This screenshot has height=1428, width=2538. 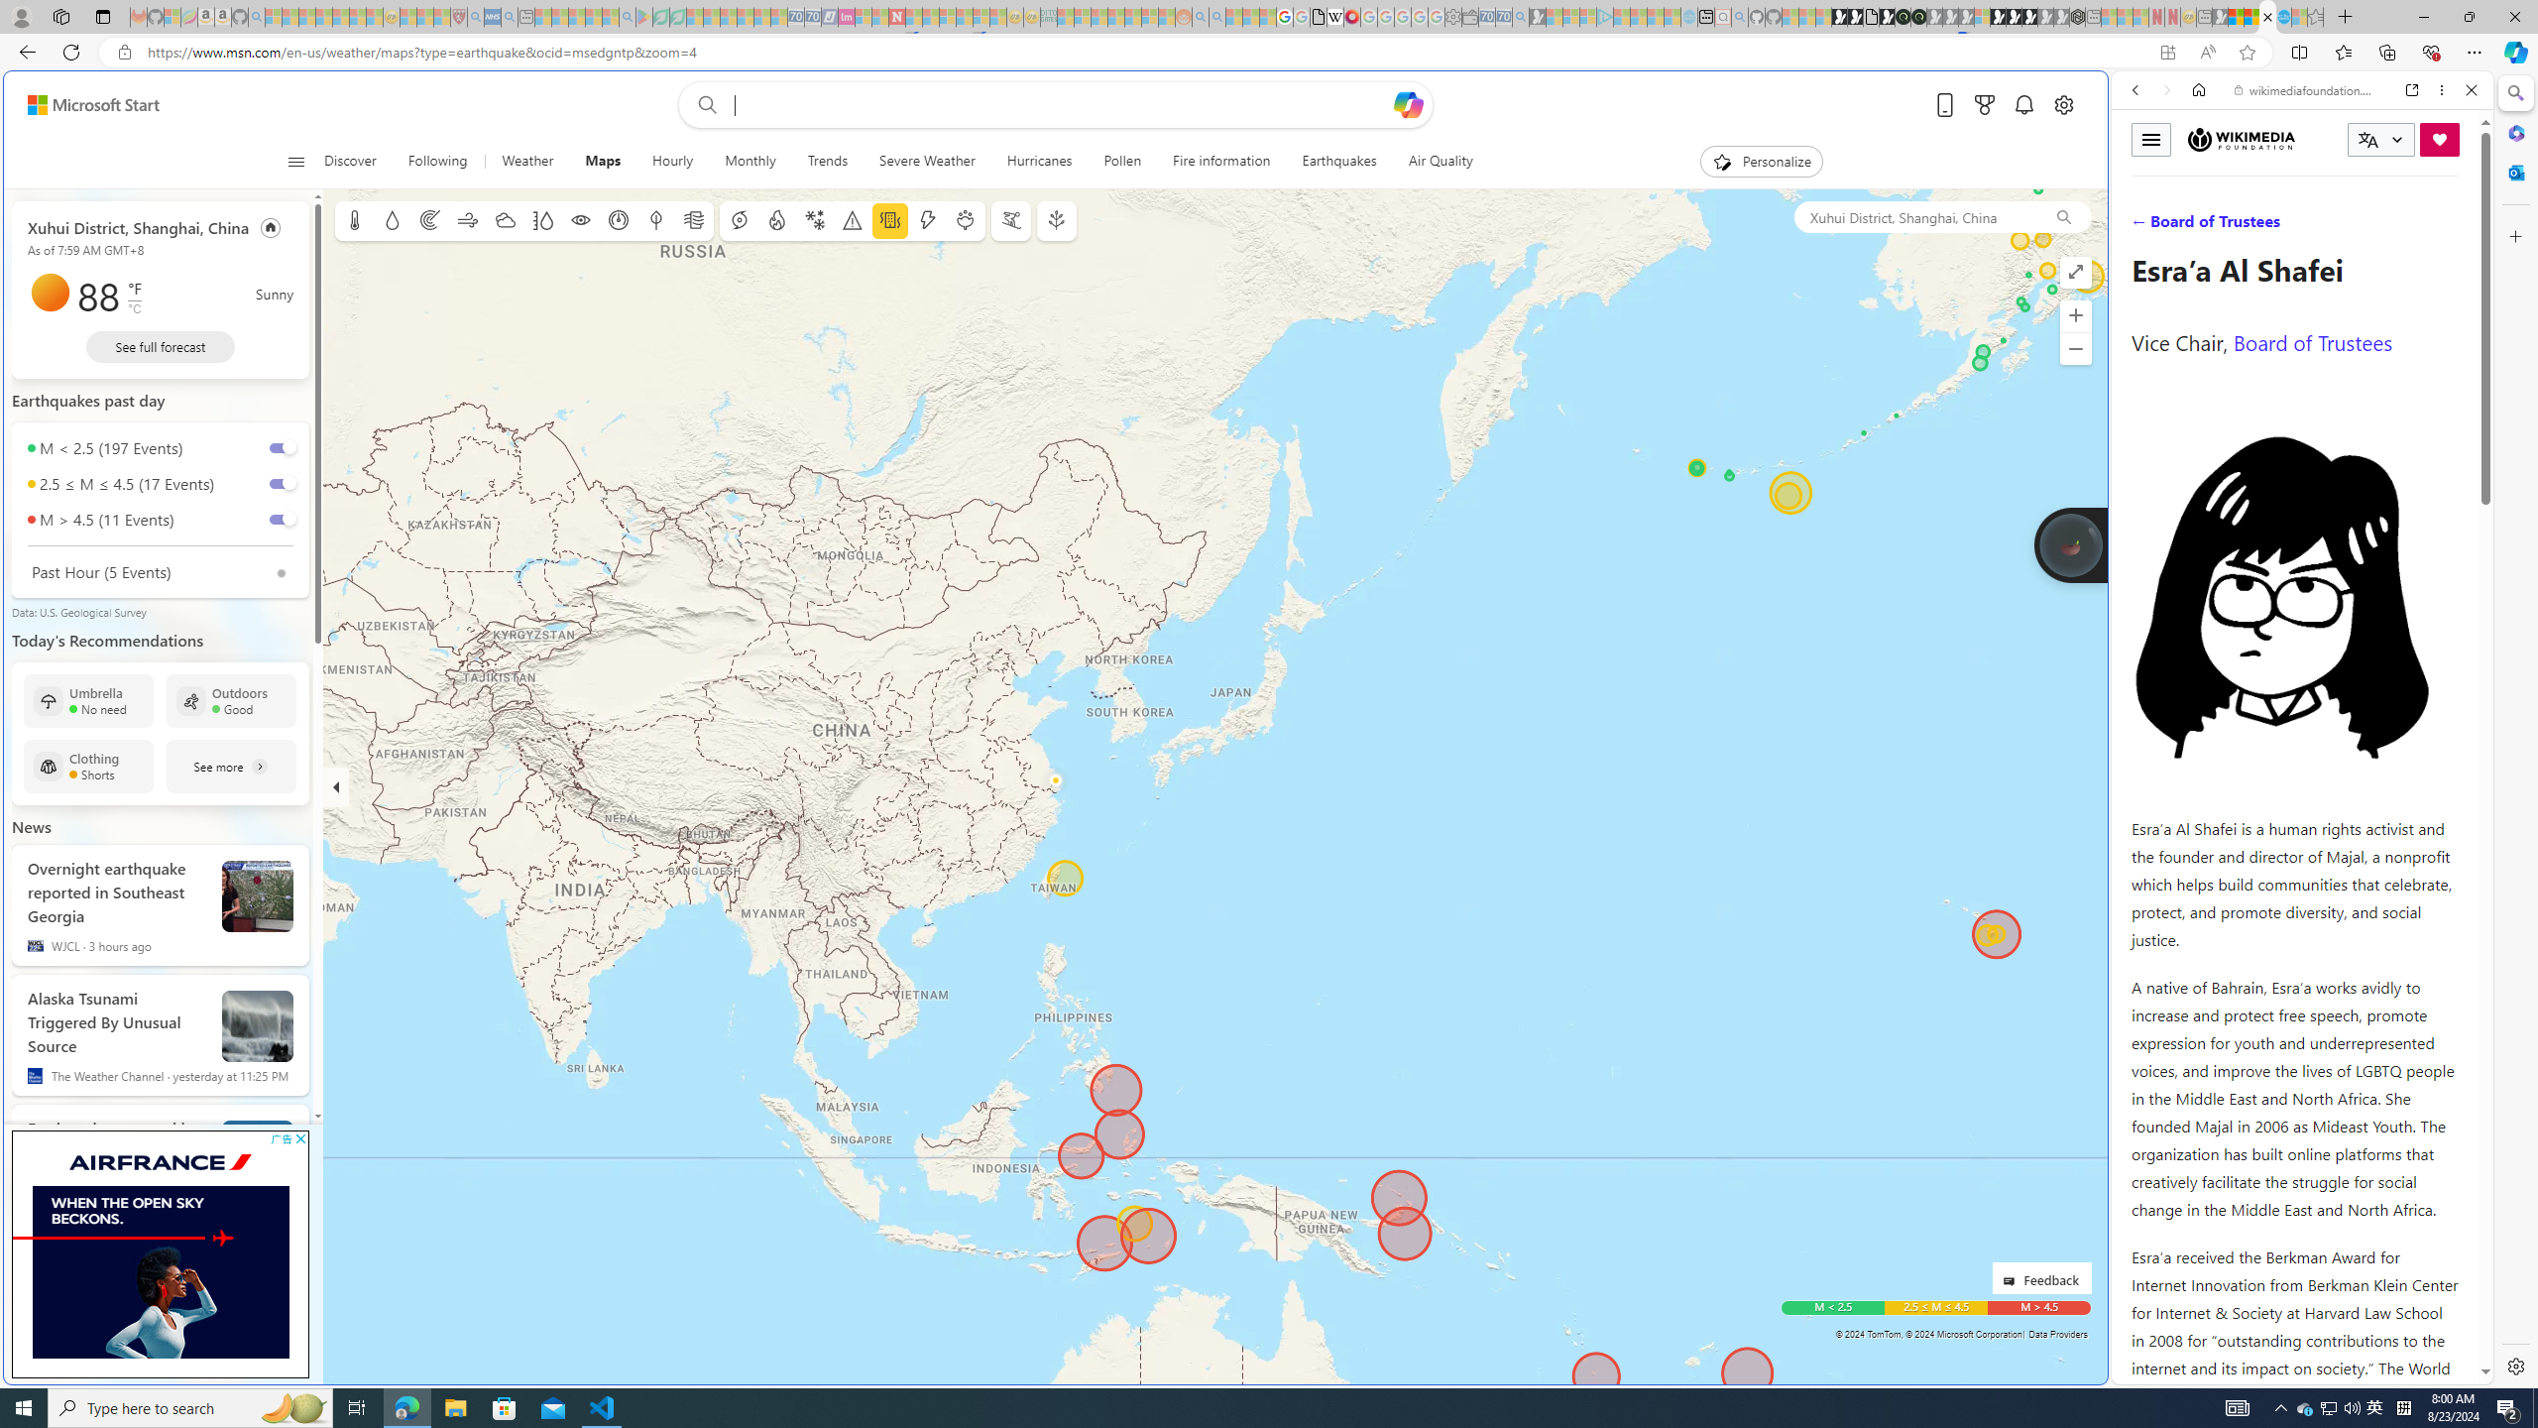 What do you see at coordinates (2389, 1017) in the screenshot?
I see `Actions for this site` at bounding box center [2389, 1017].